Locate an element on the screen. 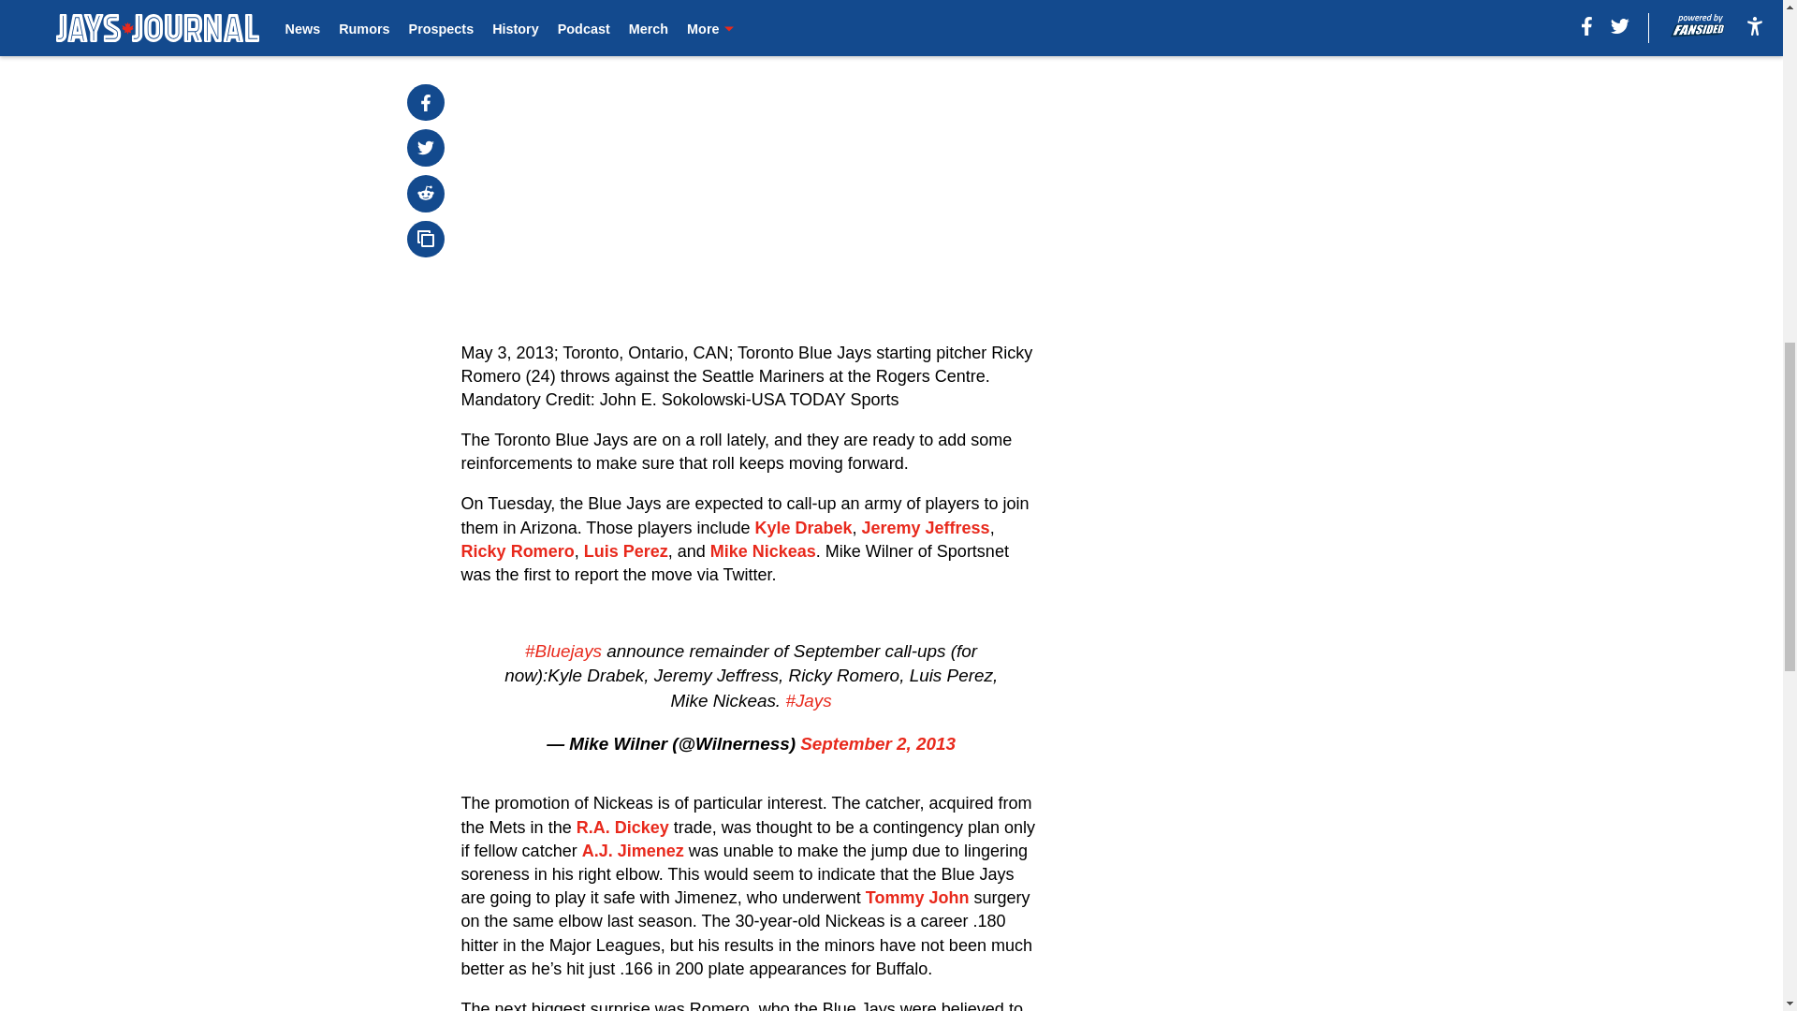  R.A. Dickey is located at coordinates (622, 828).